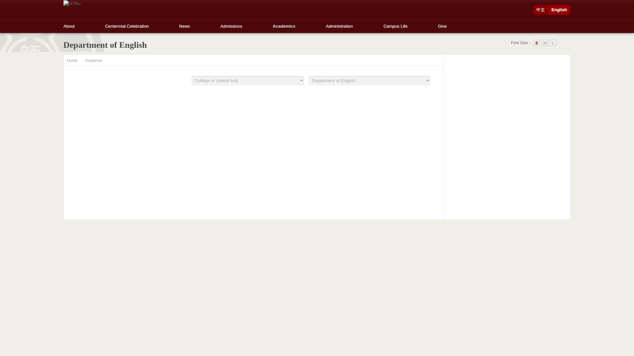  What do you see at coordinates (553, 43) in the screenshot?
I see `L` at bounding box center [553, 43].